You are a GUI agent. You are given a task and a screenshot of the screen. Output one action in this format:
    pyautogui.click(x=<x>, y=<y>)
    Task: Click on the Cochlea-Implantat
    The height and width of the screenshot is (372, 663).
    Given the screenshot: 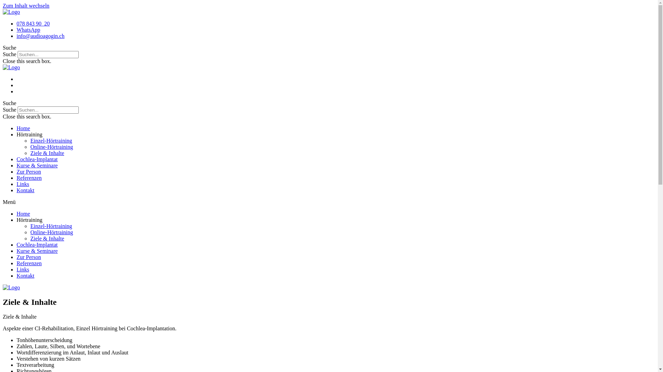 What is the action you would take?
    pyautogui.click(x=37, y=159)
    